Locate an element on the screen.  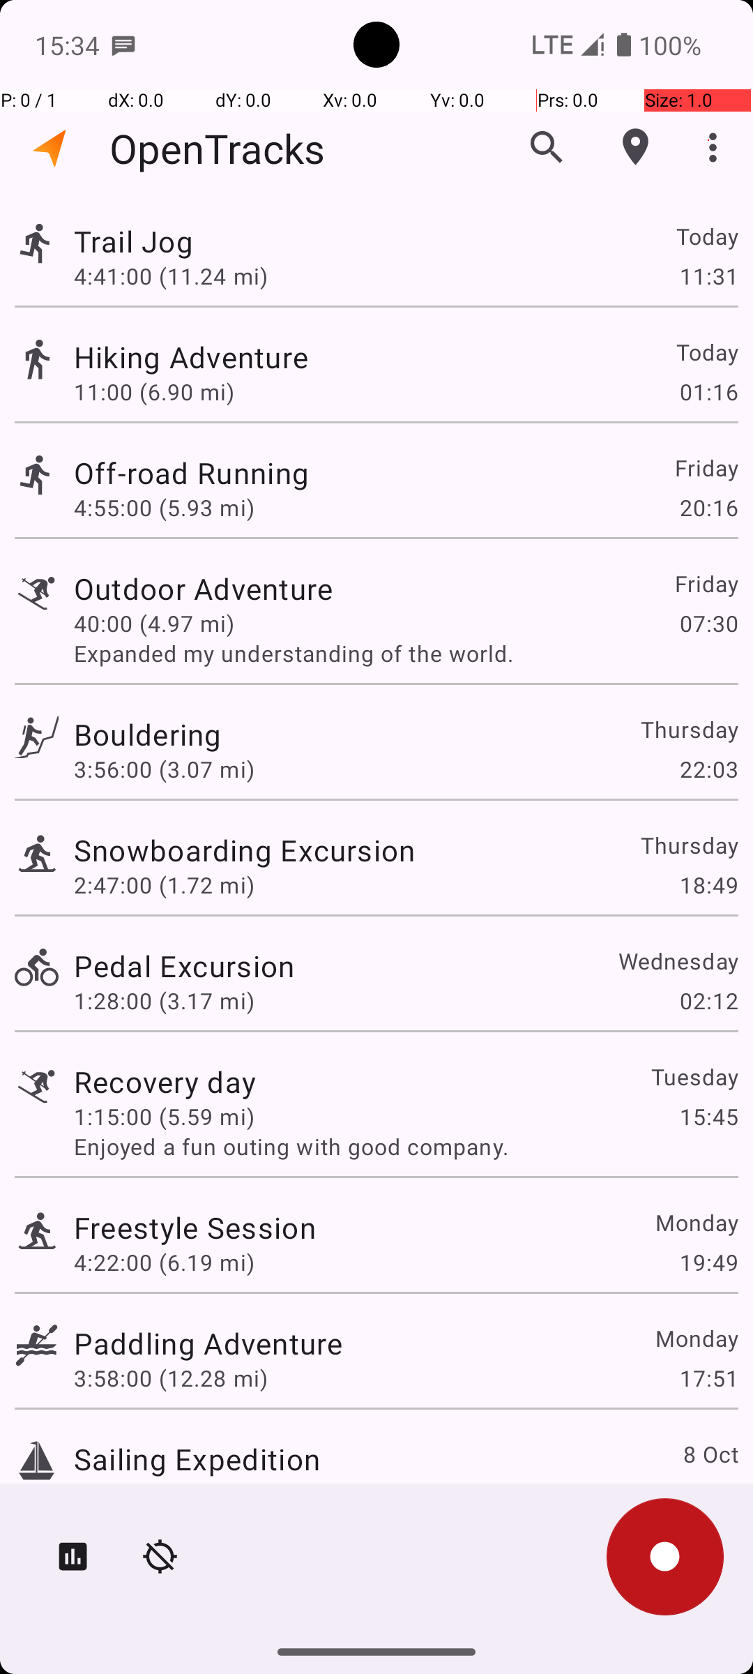
1:15:00 (5.59 mi) is located at coordinates (165, 1116).